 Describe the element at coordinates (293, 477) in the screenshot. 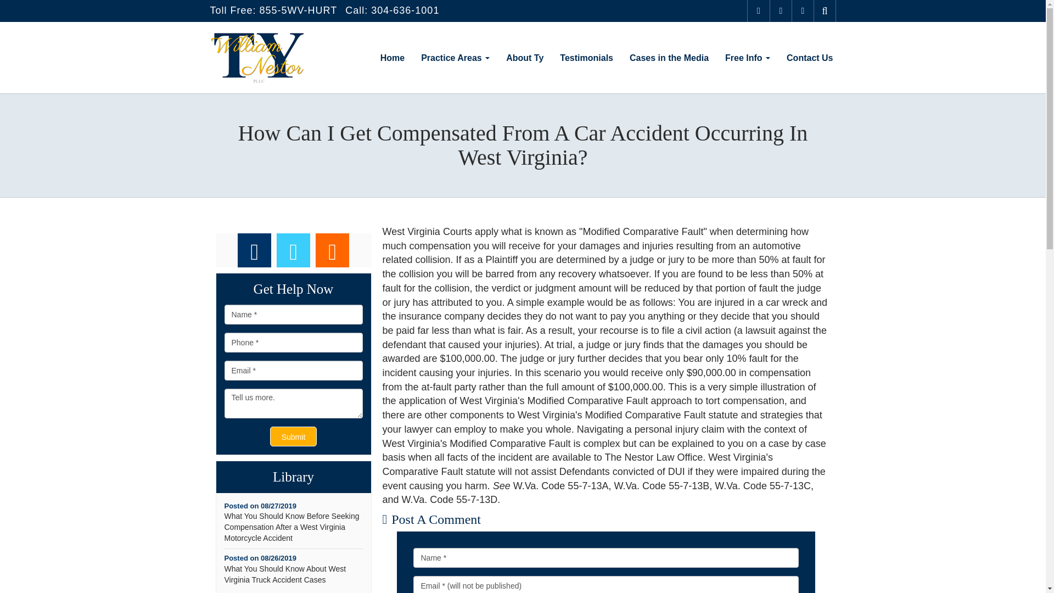

I see `Library` at that location.